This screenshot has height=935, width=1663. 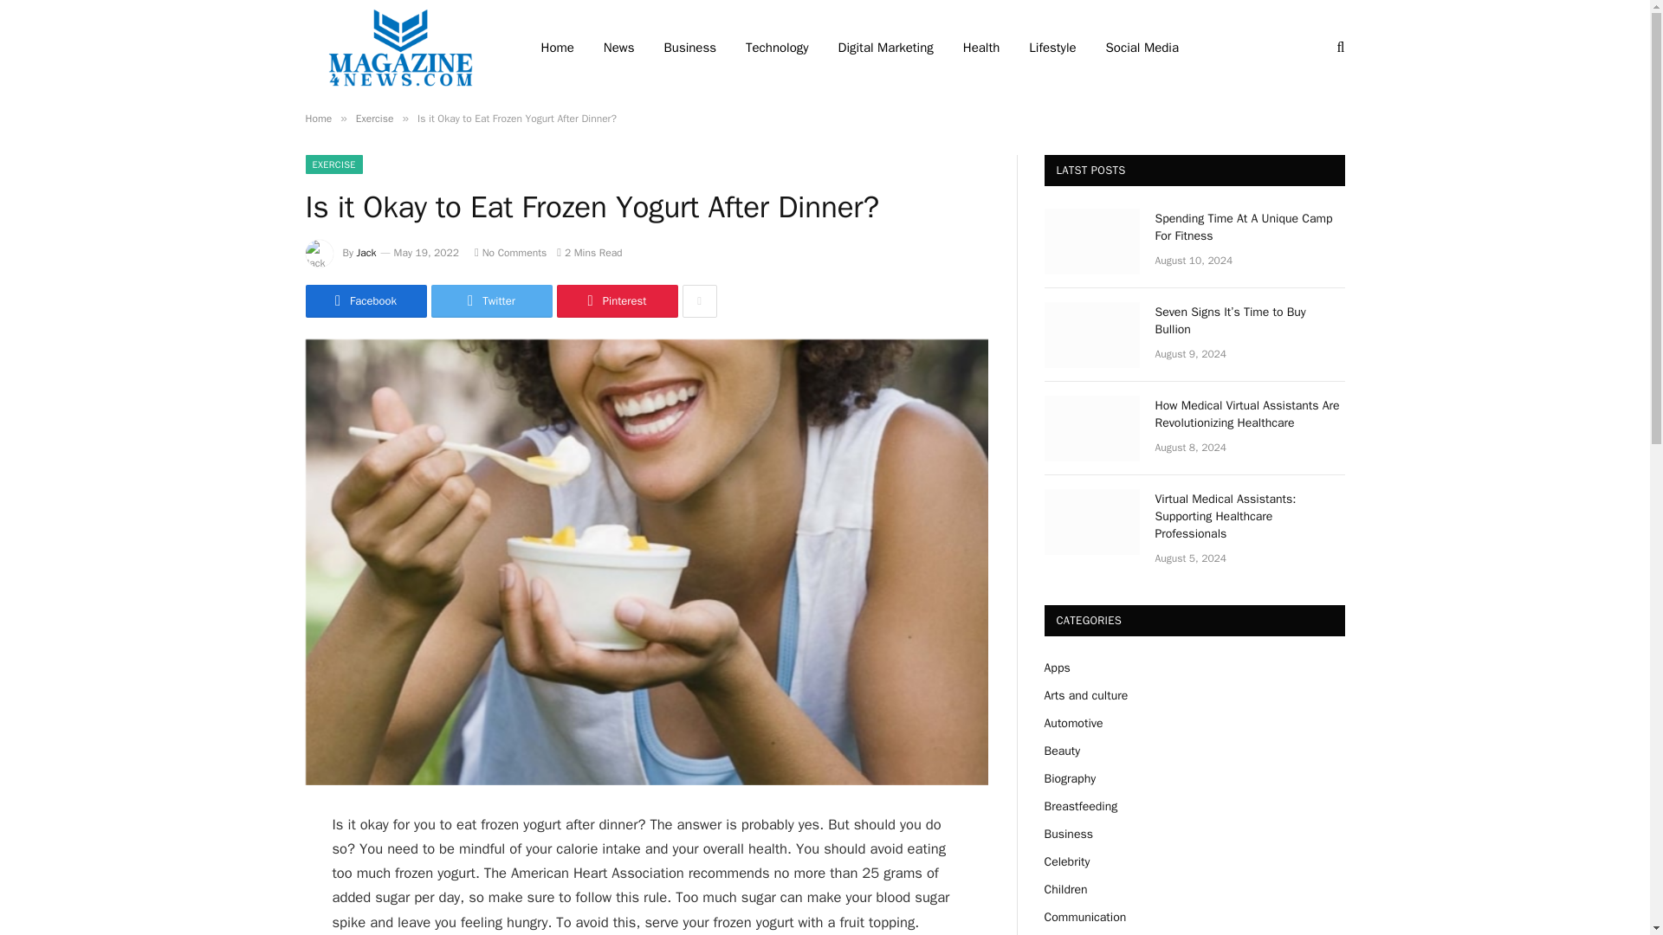 I want to click on Facebook, so click(x=365, y=301).